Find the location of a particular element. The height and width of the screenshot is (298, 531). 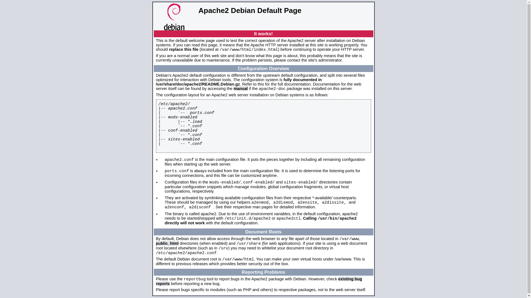

manual is located at coordinates (241, 89).